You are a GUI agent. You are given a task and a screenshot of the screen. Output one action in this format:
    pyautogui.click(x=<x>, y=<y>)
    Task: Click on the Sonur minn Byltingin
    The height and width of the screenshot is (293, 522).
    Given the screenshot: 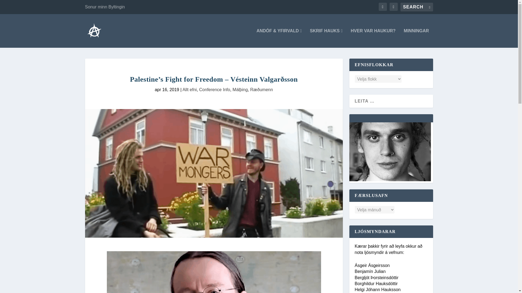 What is the action you would take?
    pyautogui.click(x=104, y=7)
    